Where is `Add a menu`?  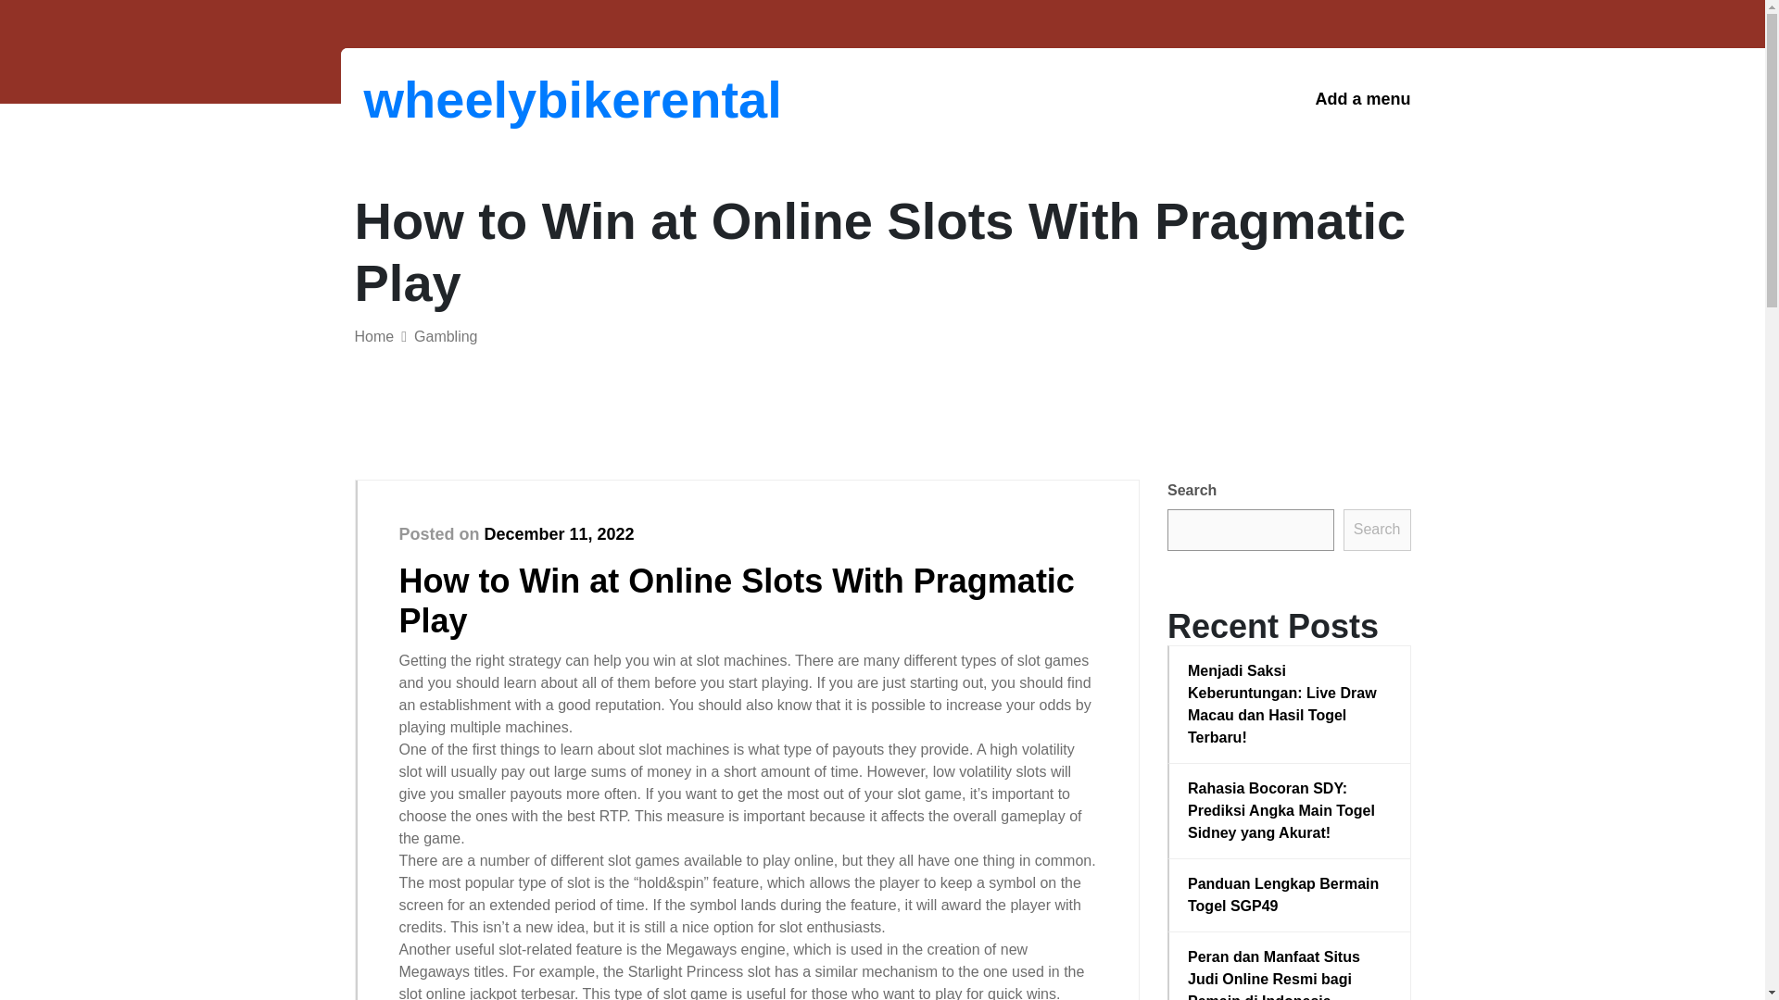
Add a menu is located at coordinates (1362, 99).